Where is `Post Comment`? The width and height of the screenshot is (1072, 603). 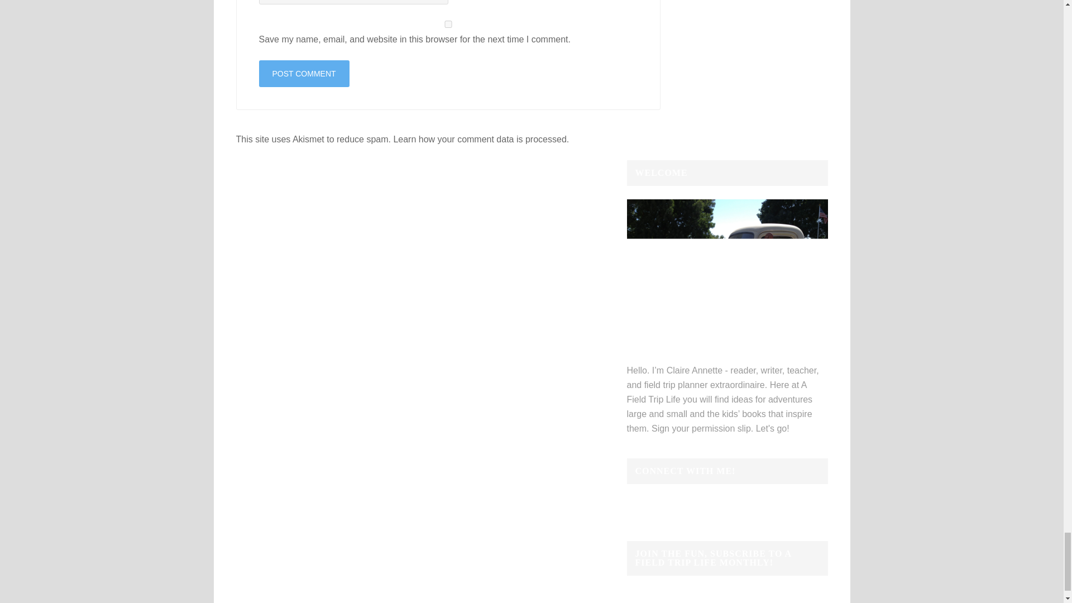
Post Comment is located at coordinates (304, 74).